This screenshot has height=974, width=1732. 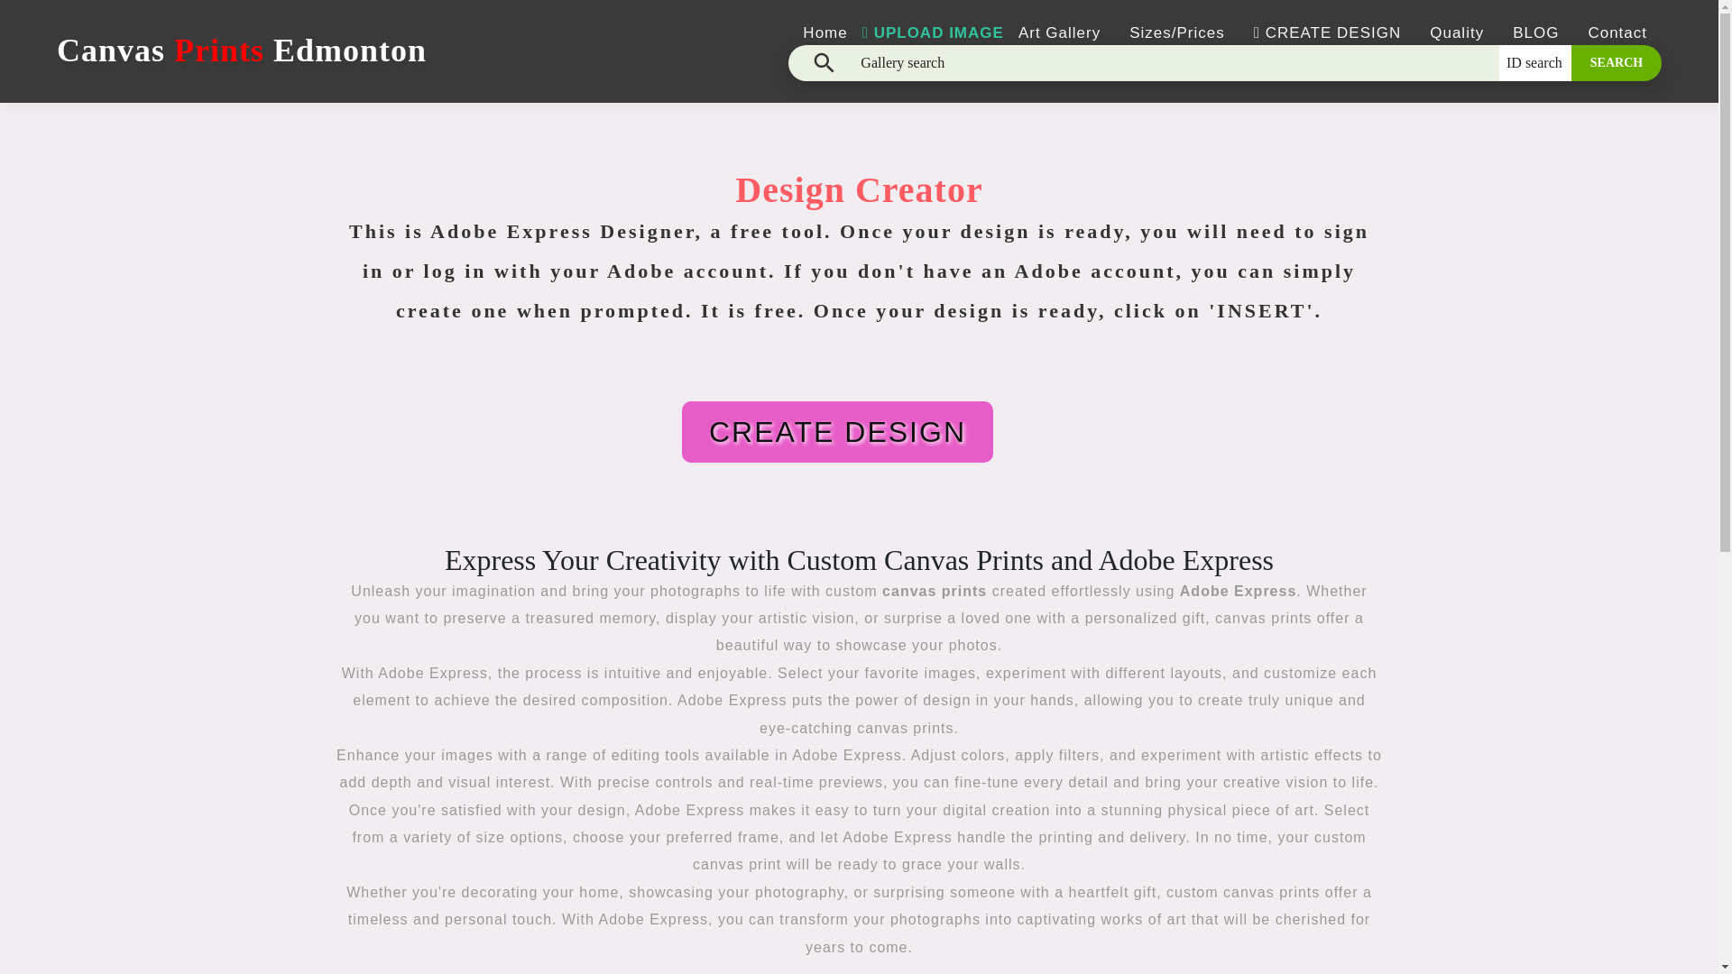 What do you see at coordinates (825, 32) in the screenshot?
I see `Home` at bounding box center [825, 32].